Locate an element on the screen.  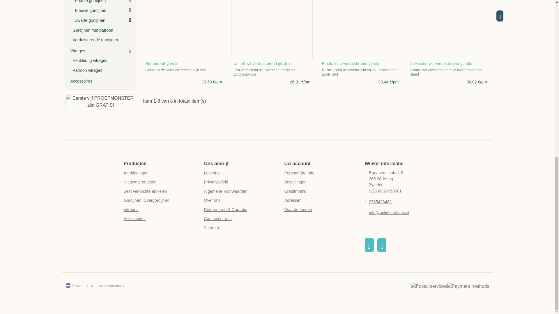
Onze nieuwe producten is located at coordinates (140, 182).